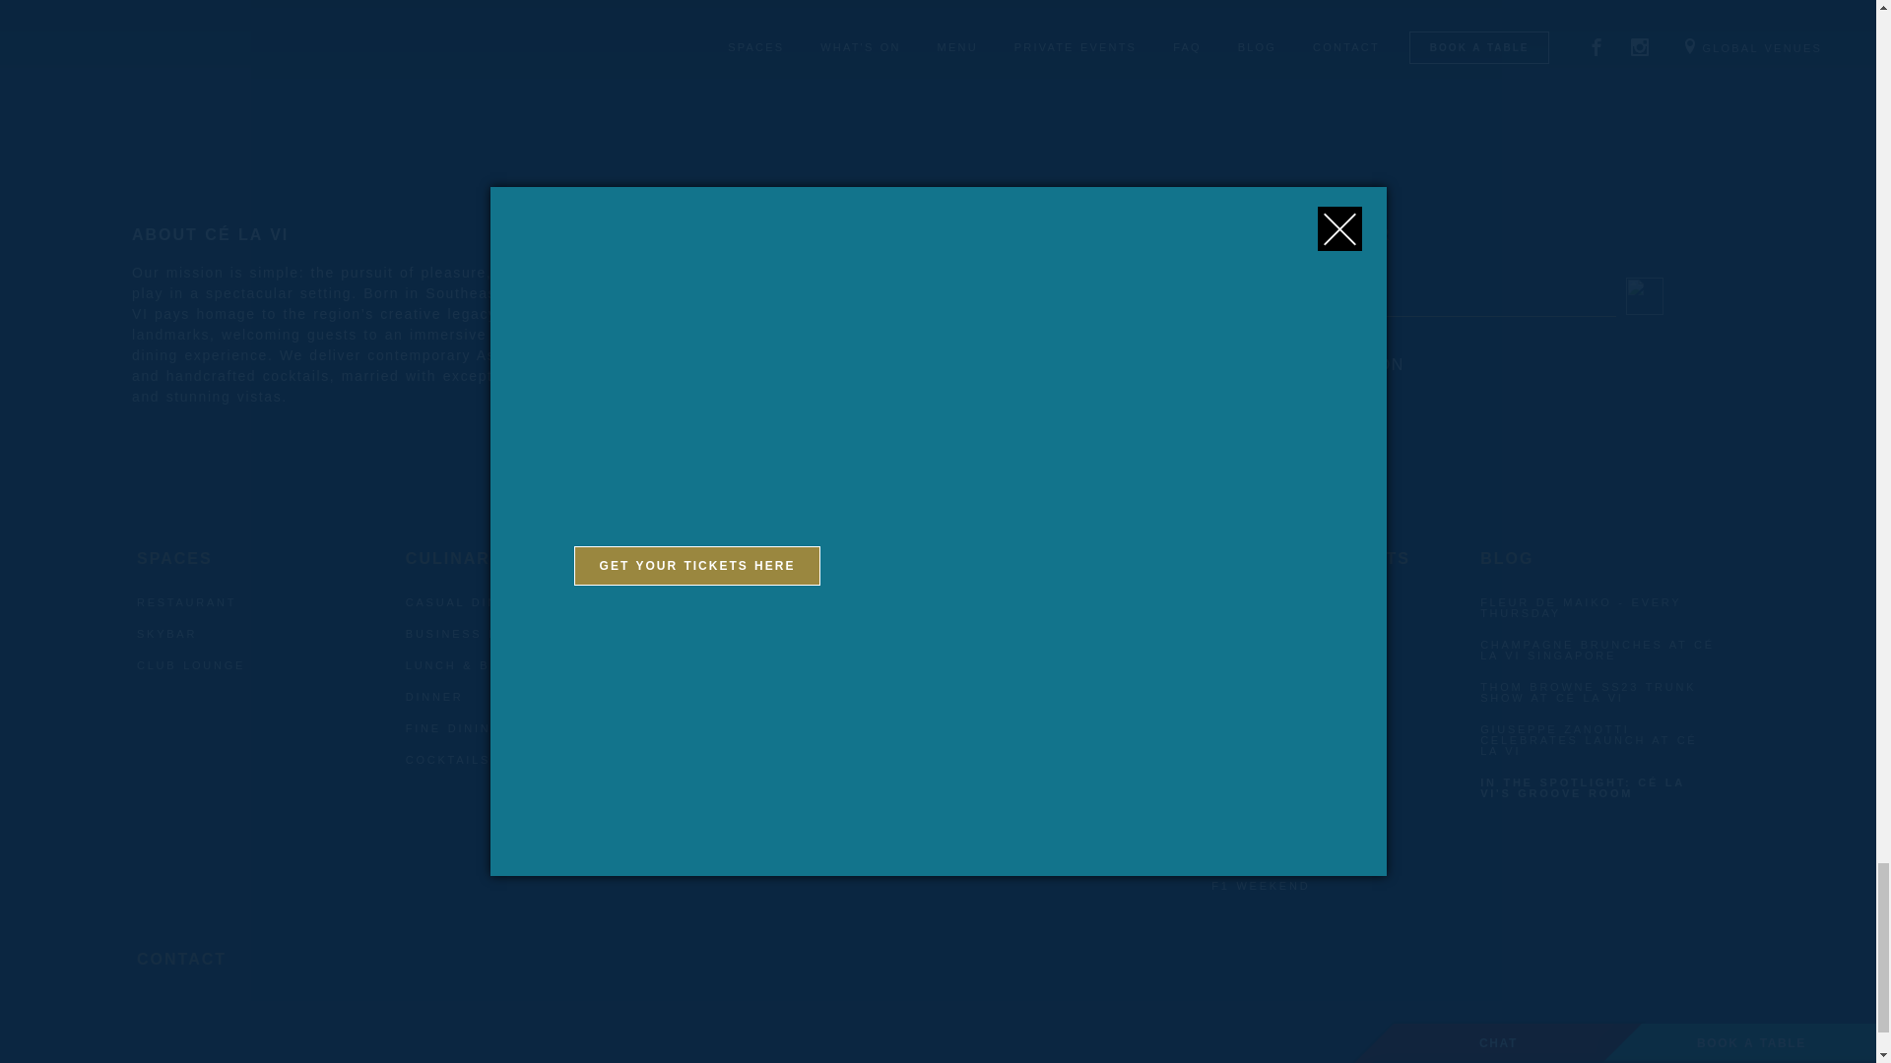 The width and height of the screenshot is (1891, 1063). I want to click on PARTIES, so click(1040, 557).